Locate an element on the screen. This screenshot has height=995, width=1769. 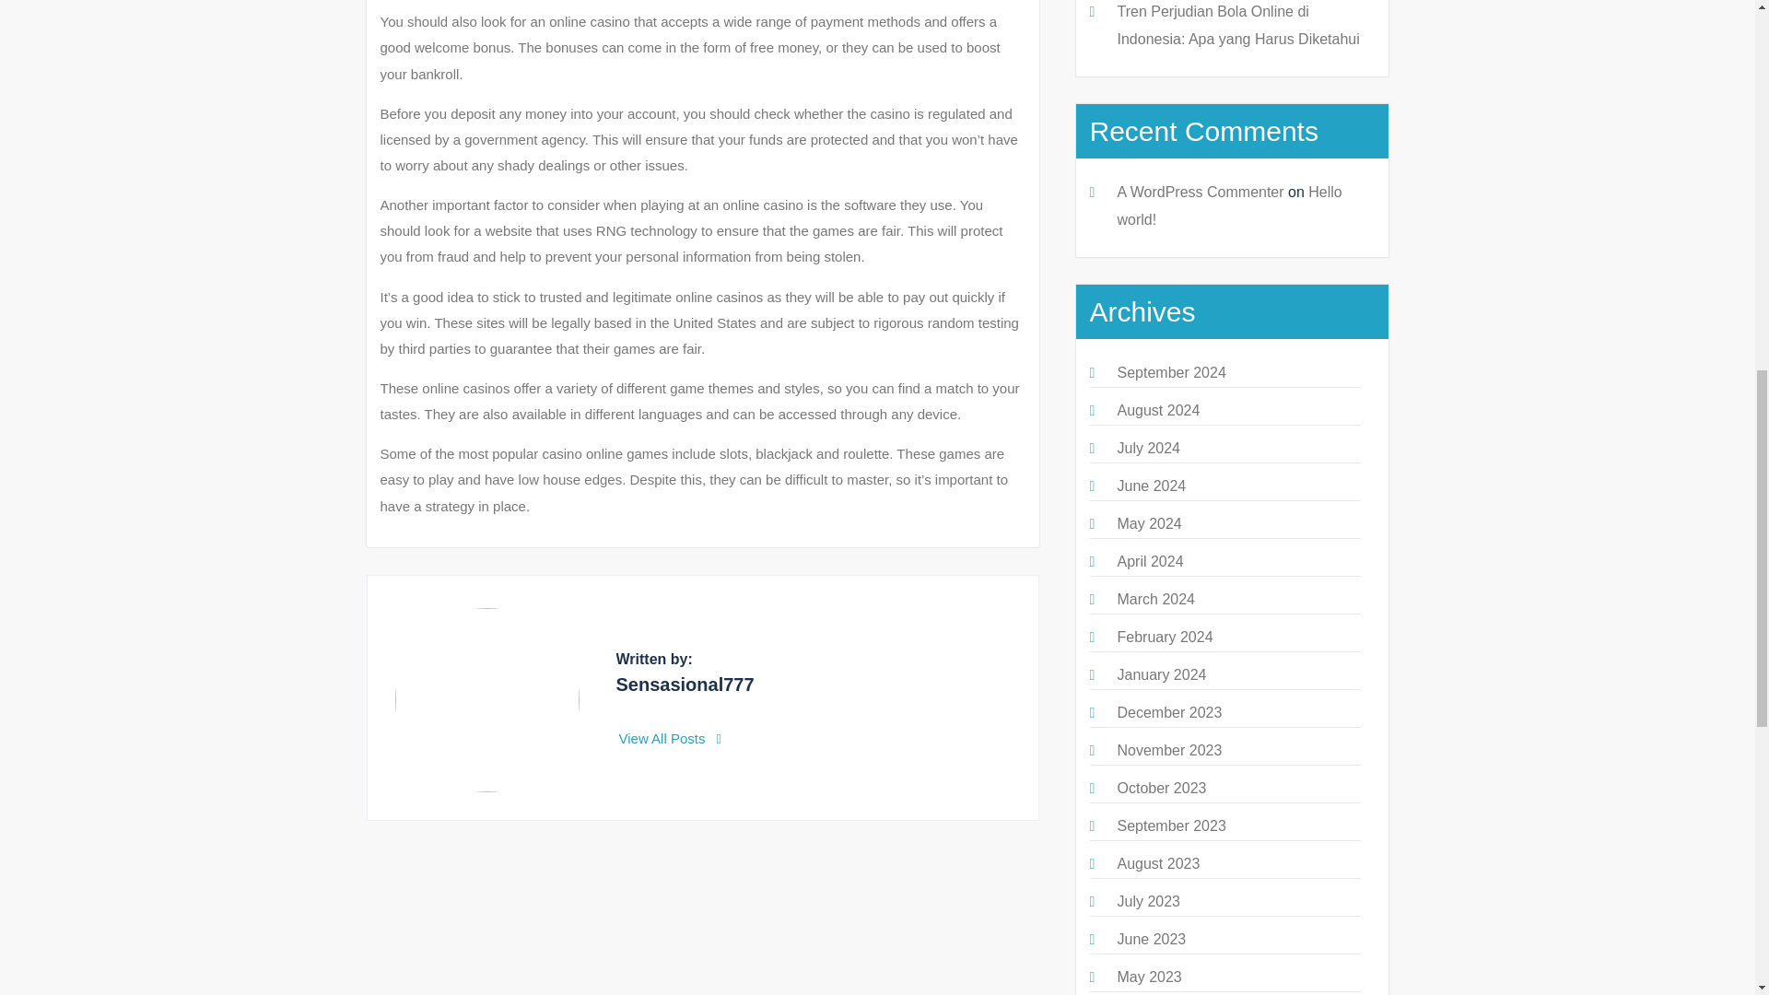
December 2023 is located at coordinates (1168, 711).